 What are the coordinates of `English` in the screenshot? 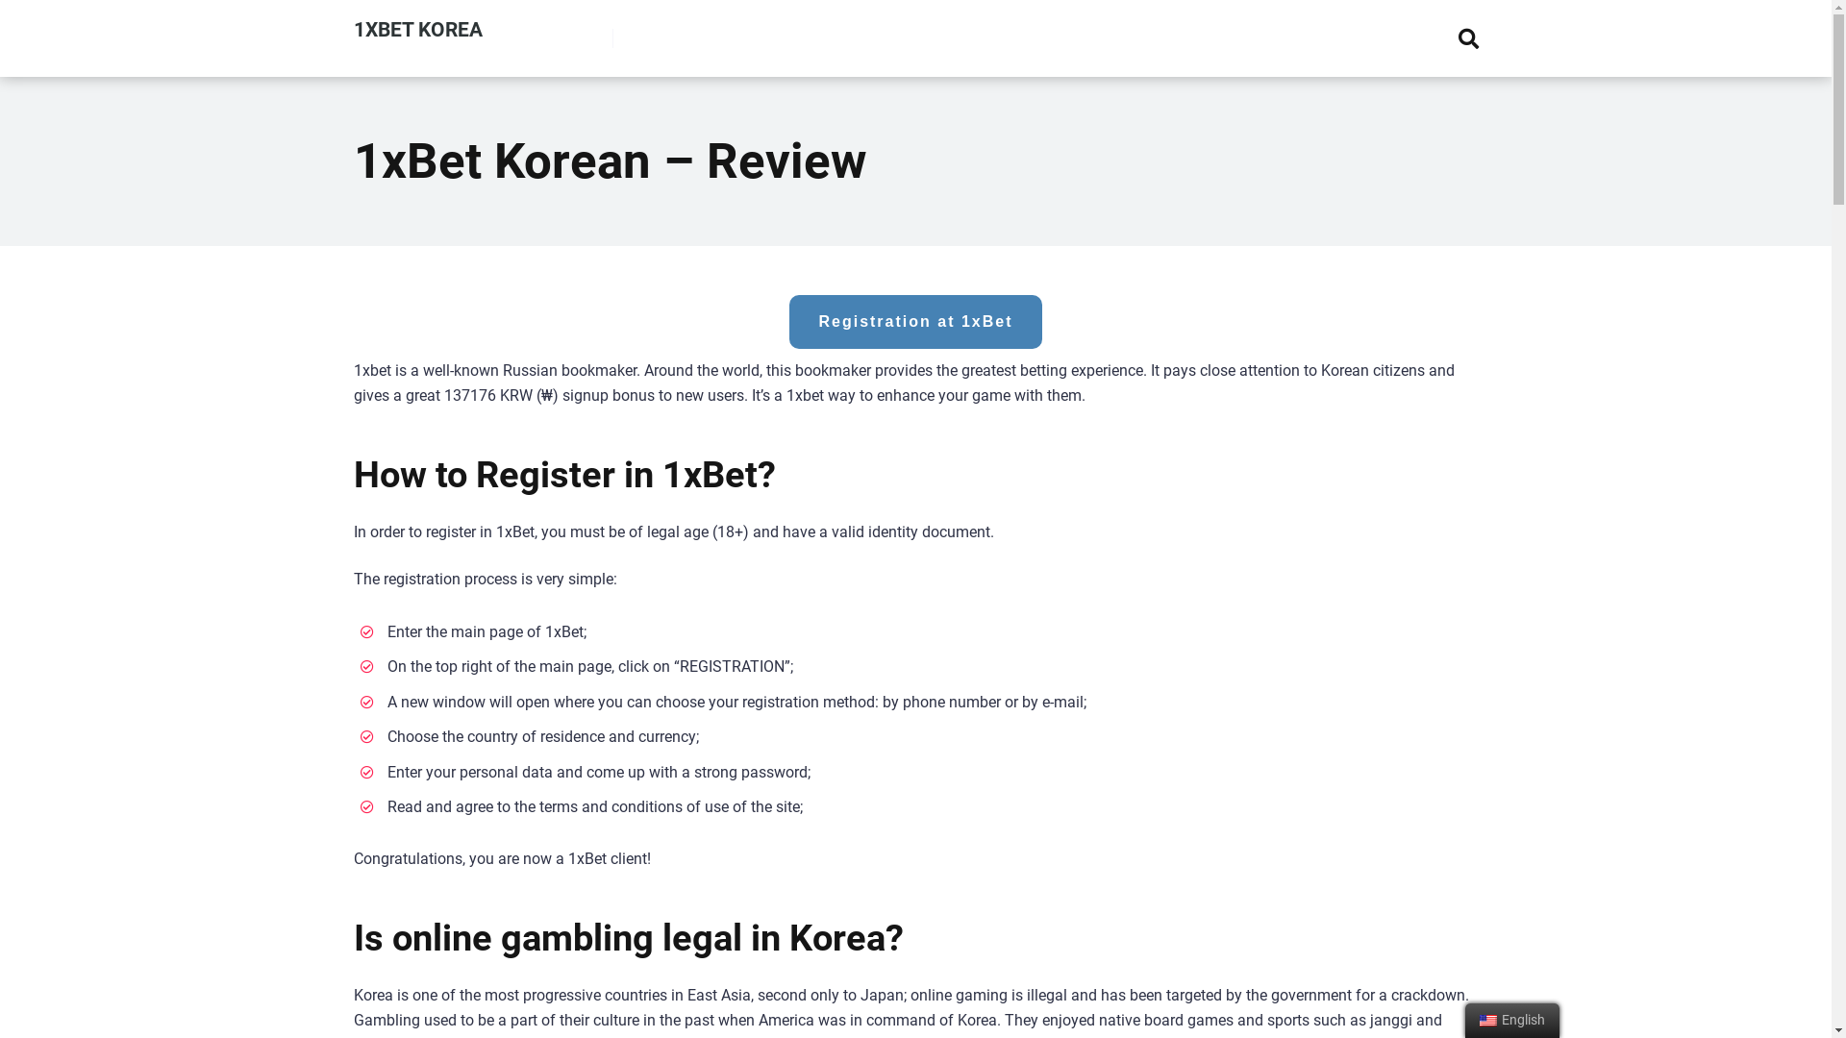 It's located at (1488, 1021).